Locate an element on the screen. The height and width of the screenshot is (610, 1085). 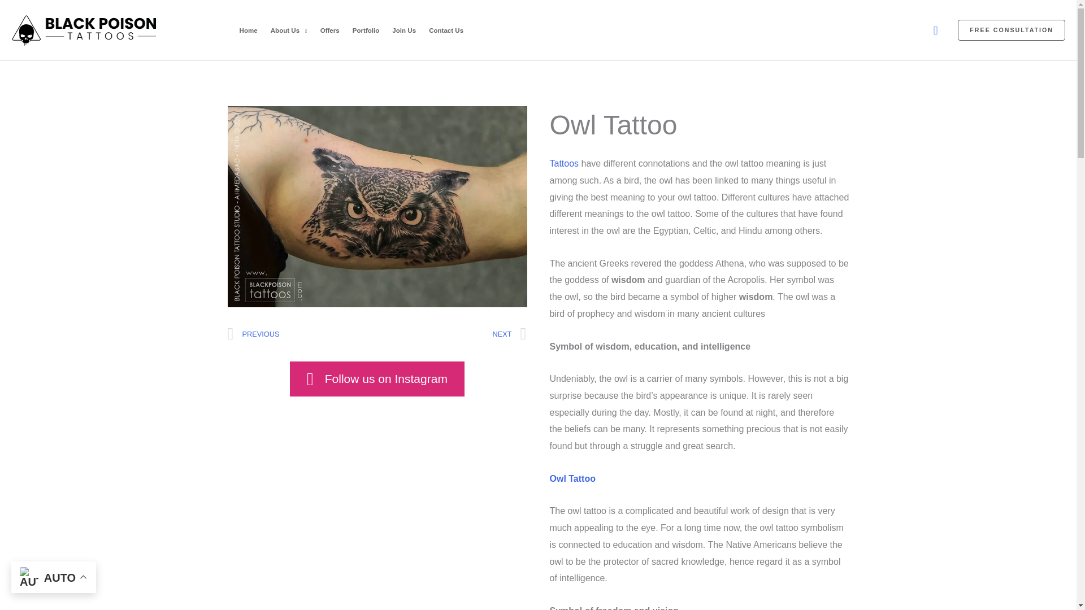
Join Us is located at coordinates (405, 29).